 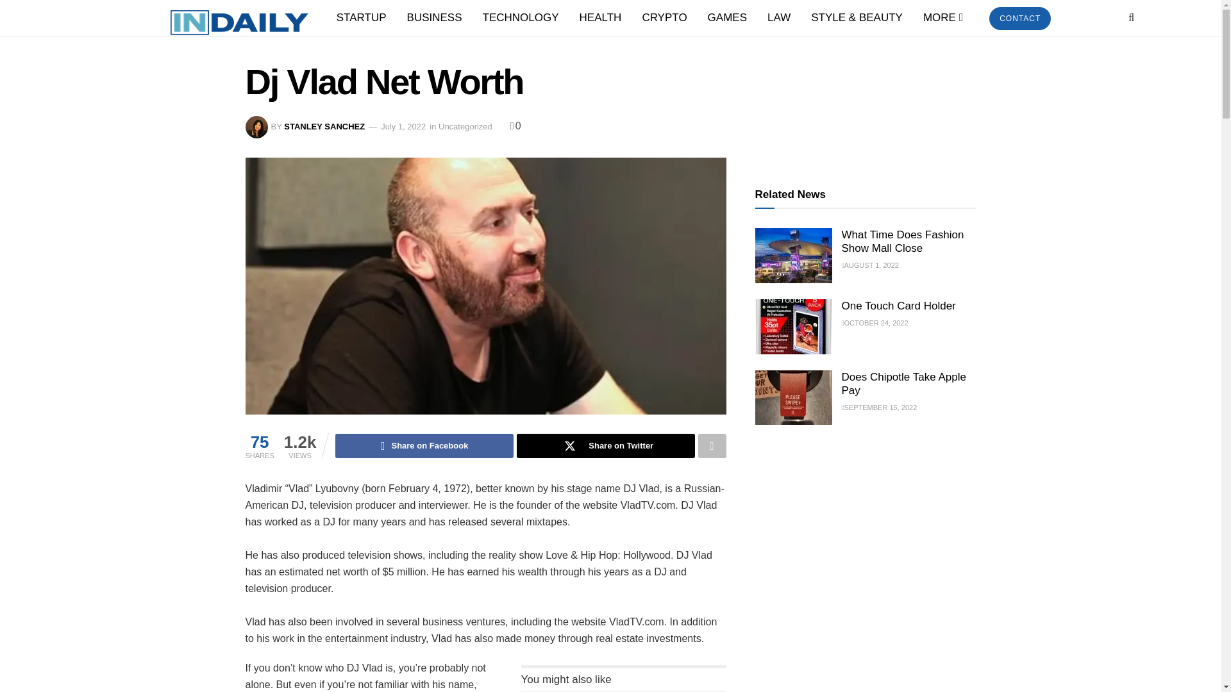 I want to click on STARTUP, so click(x=361, y=18).